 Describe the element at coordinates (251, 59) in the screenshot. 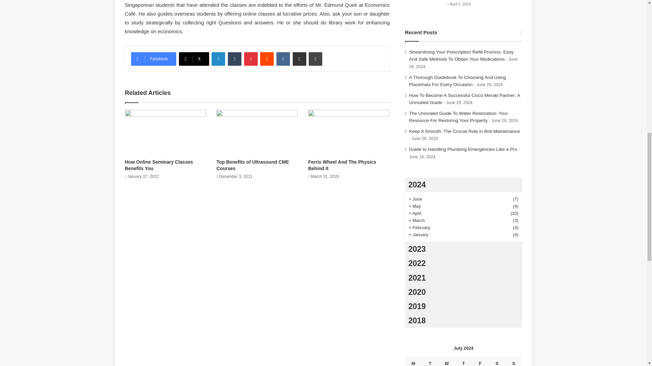

I see `Pinterest` at that location.